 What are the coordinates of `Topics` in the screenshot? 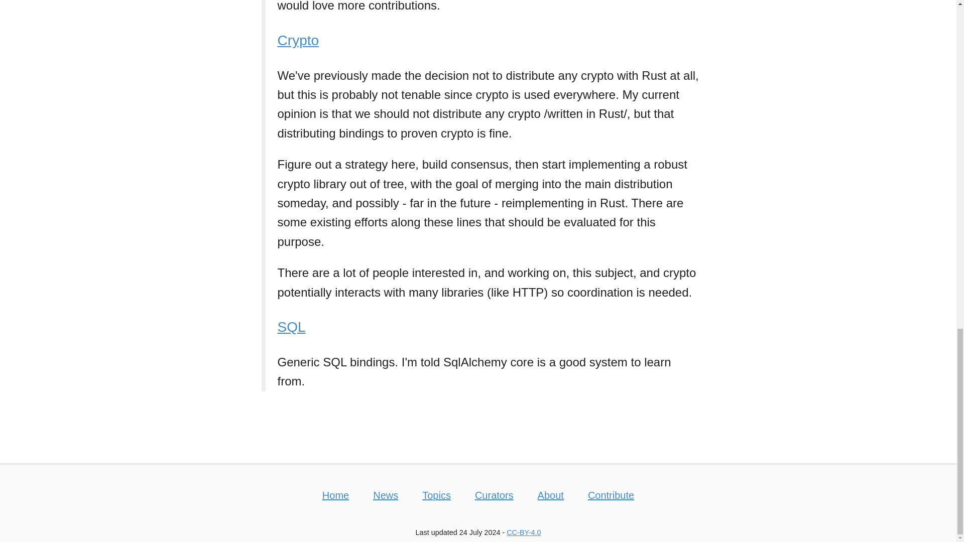 It's located at (436, 495).